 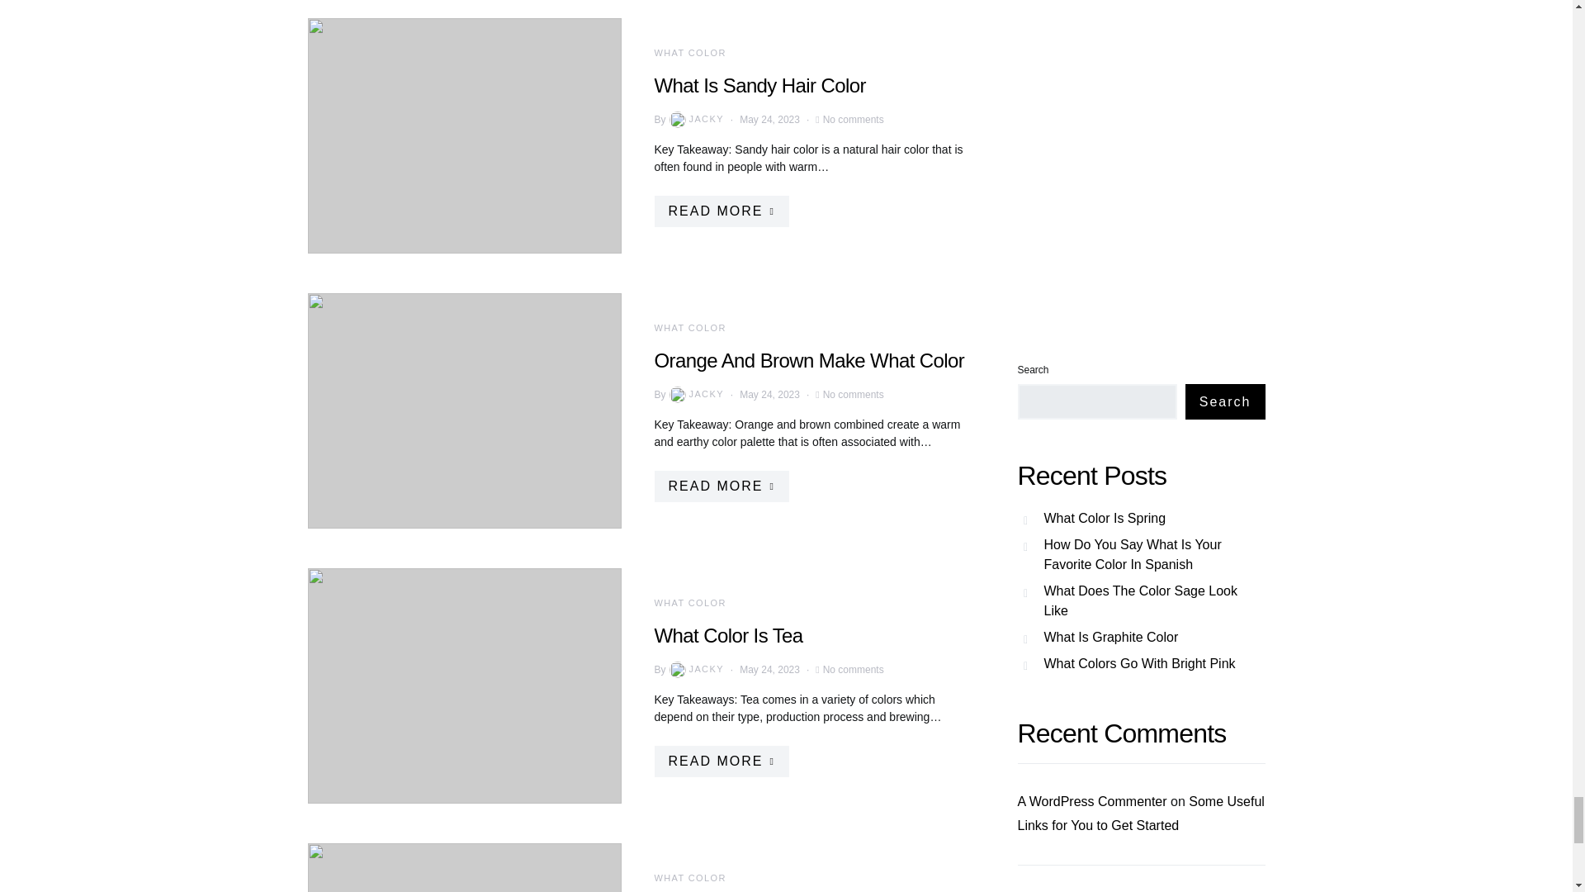 I want to click on WHAT COLOR, so click(x=689, y=326).